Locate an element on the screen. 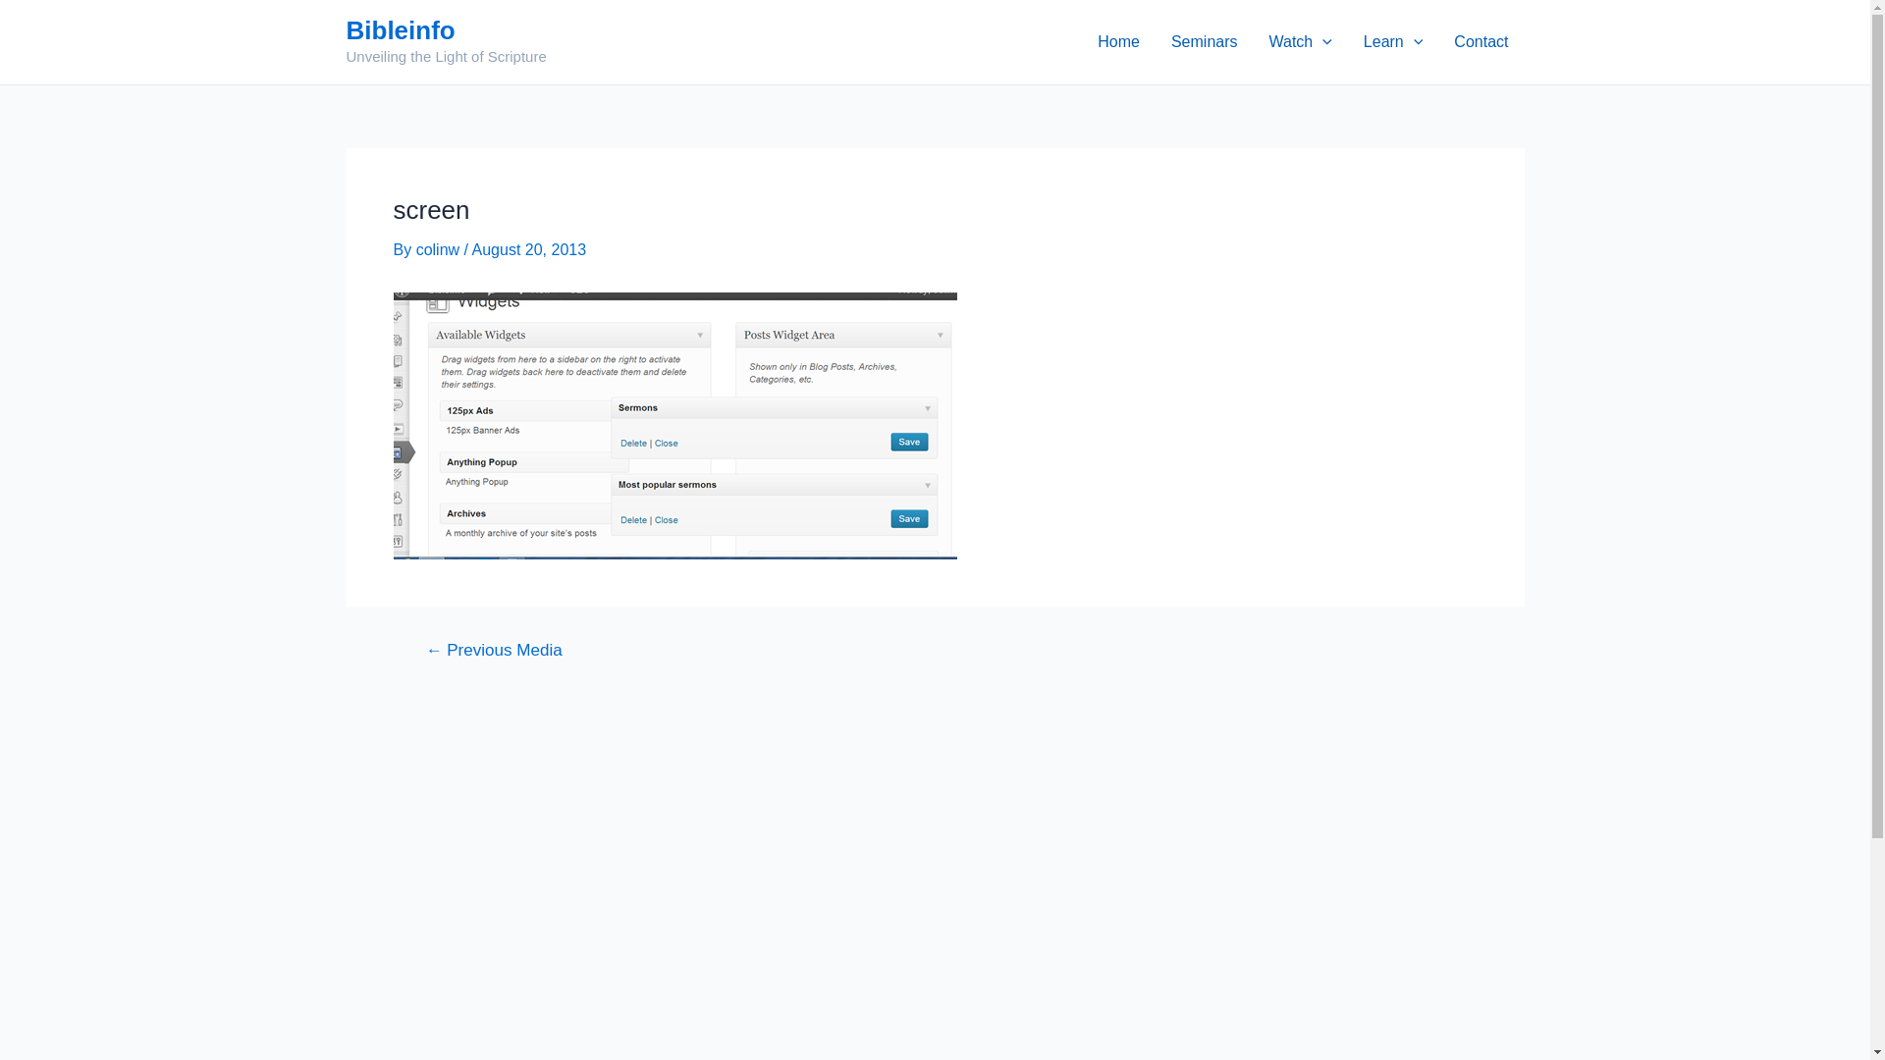  Contact is located at coordinates (1481, 42).